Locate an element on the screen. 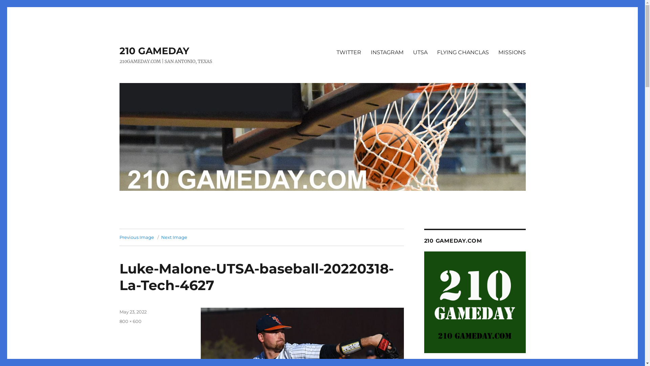  INSTAGRAM is located at coordinates (387, 52).